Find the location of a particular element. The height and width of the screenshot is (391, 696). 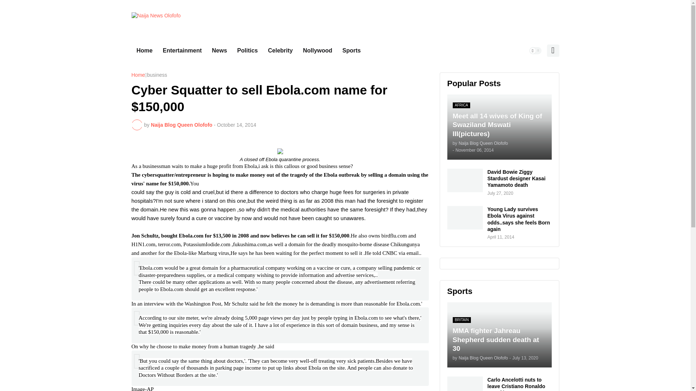

Politics is located at coordinates (247, 51).